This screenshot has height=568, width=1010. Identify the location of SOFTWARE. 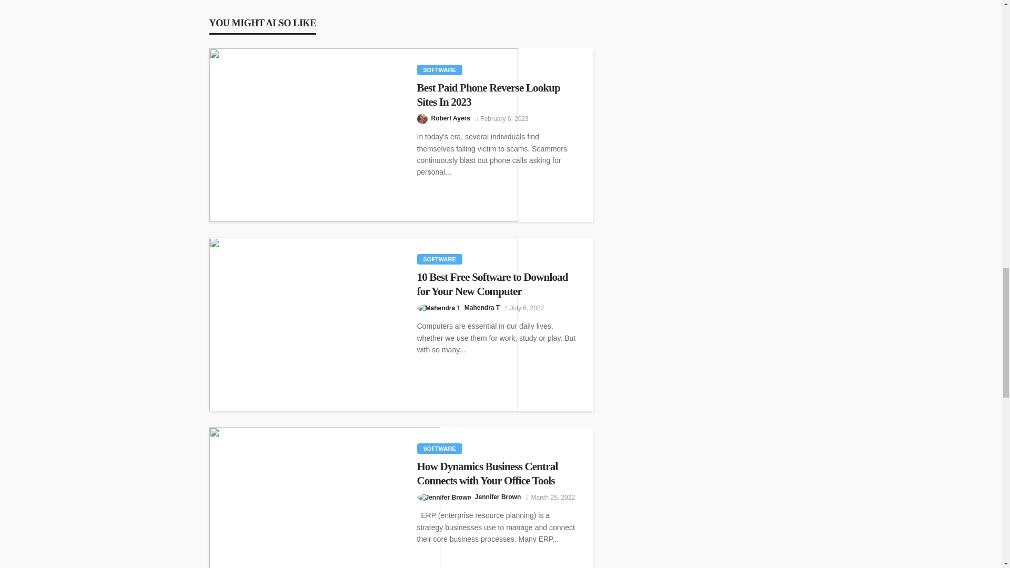
(439, 259).